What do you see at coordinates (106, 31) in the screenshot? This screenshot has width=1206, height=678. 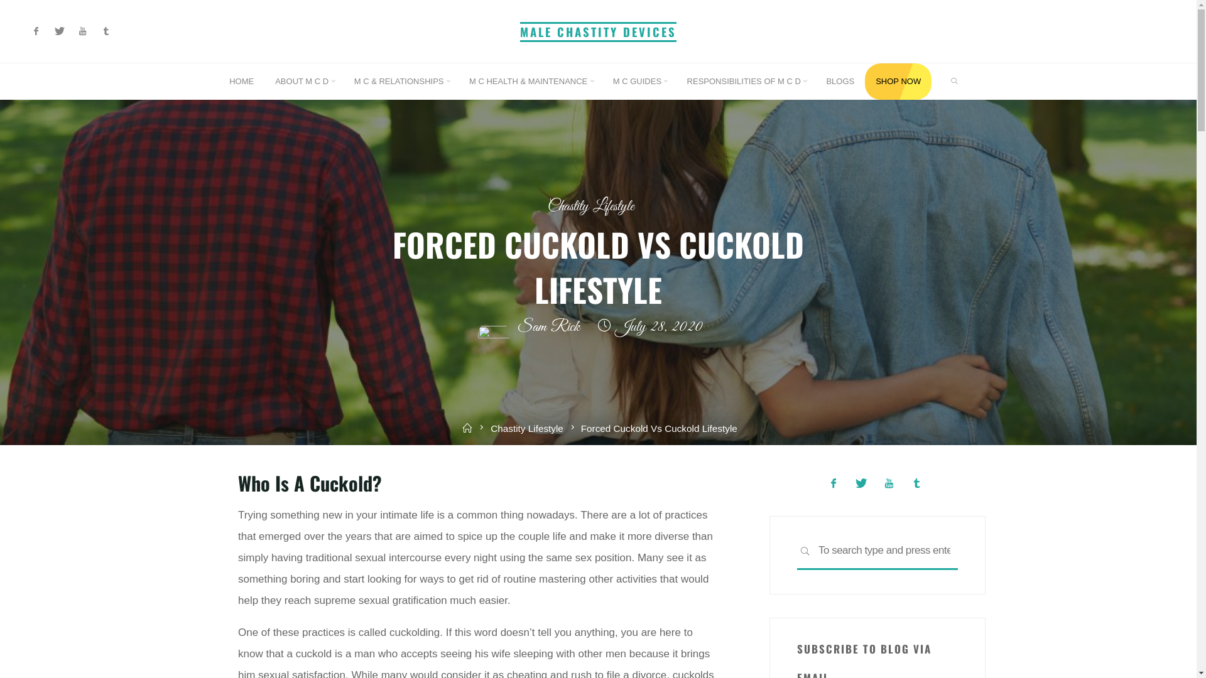 I see `tumblr` at bounding box center [106, 31].